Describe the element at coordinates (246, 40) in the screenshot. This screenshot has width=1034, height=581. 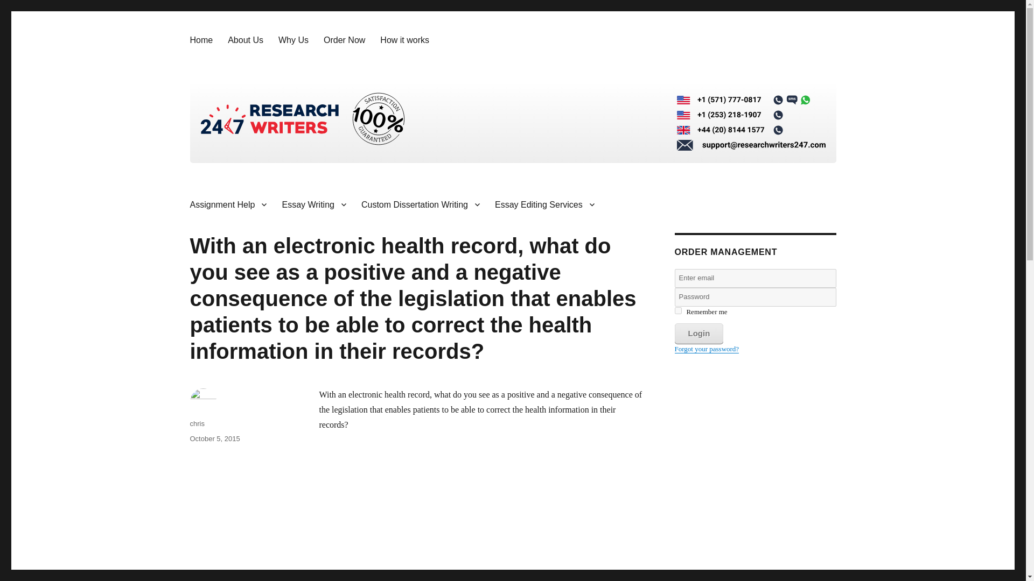
I see `About Us` at that location.